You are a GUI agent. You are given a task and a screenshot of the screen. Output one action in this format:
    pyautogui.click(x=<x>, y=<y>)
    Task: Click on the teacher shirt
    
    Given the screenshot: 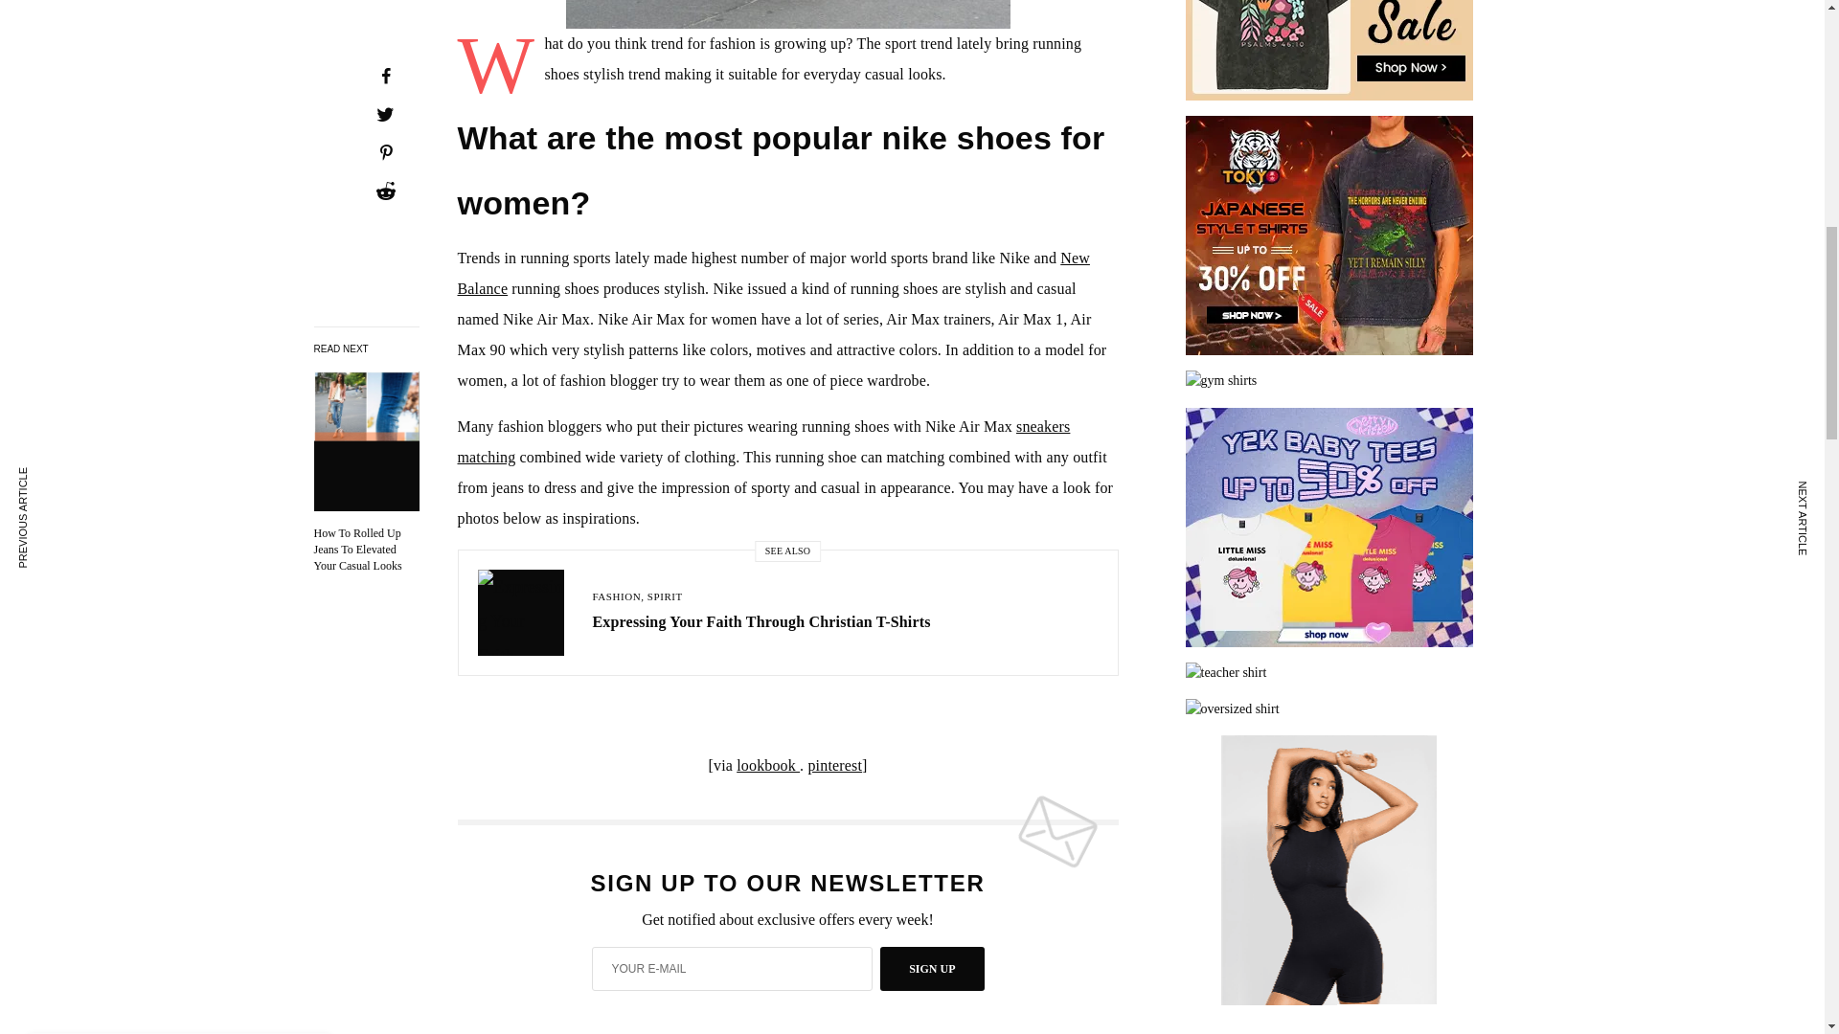 What is the action you would take?
    pyautogui.click(x=1329, y=672)
    